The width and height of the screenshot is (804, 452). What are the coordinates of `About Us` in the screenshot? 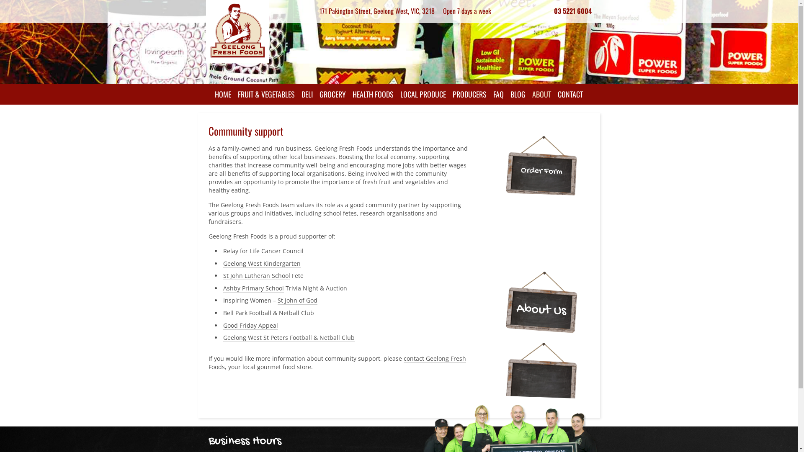 It's located at (541, 309).